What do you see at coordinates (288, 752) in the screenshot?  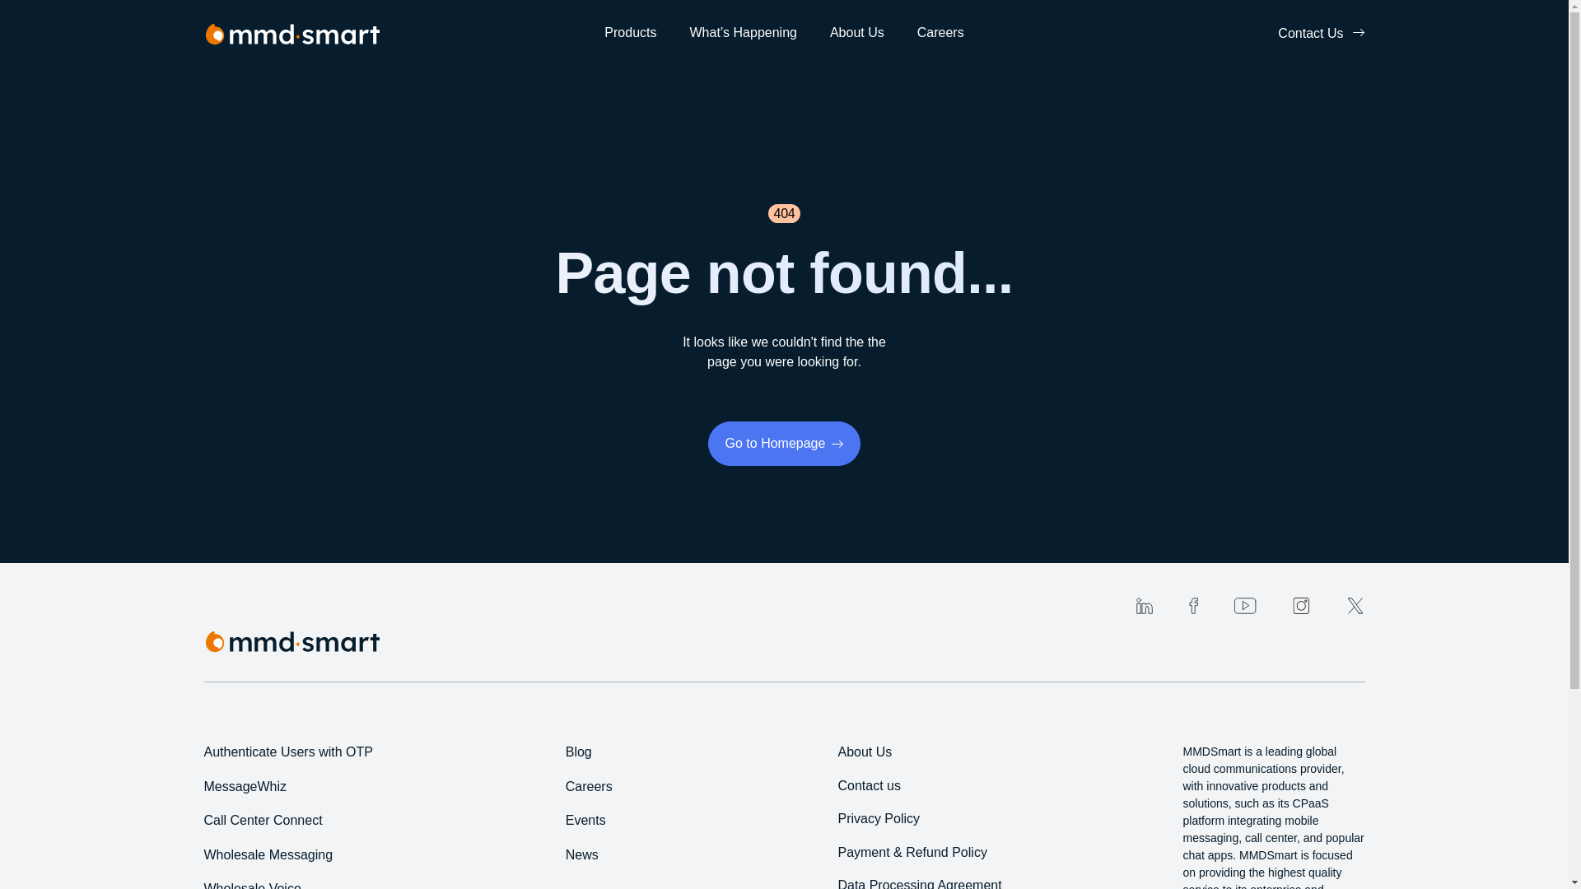 I see `Authenticate Users with OTP` at bounding box center [288, 752].